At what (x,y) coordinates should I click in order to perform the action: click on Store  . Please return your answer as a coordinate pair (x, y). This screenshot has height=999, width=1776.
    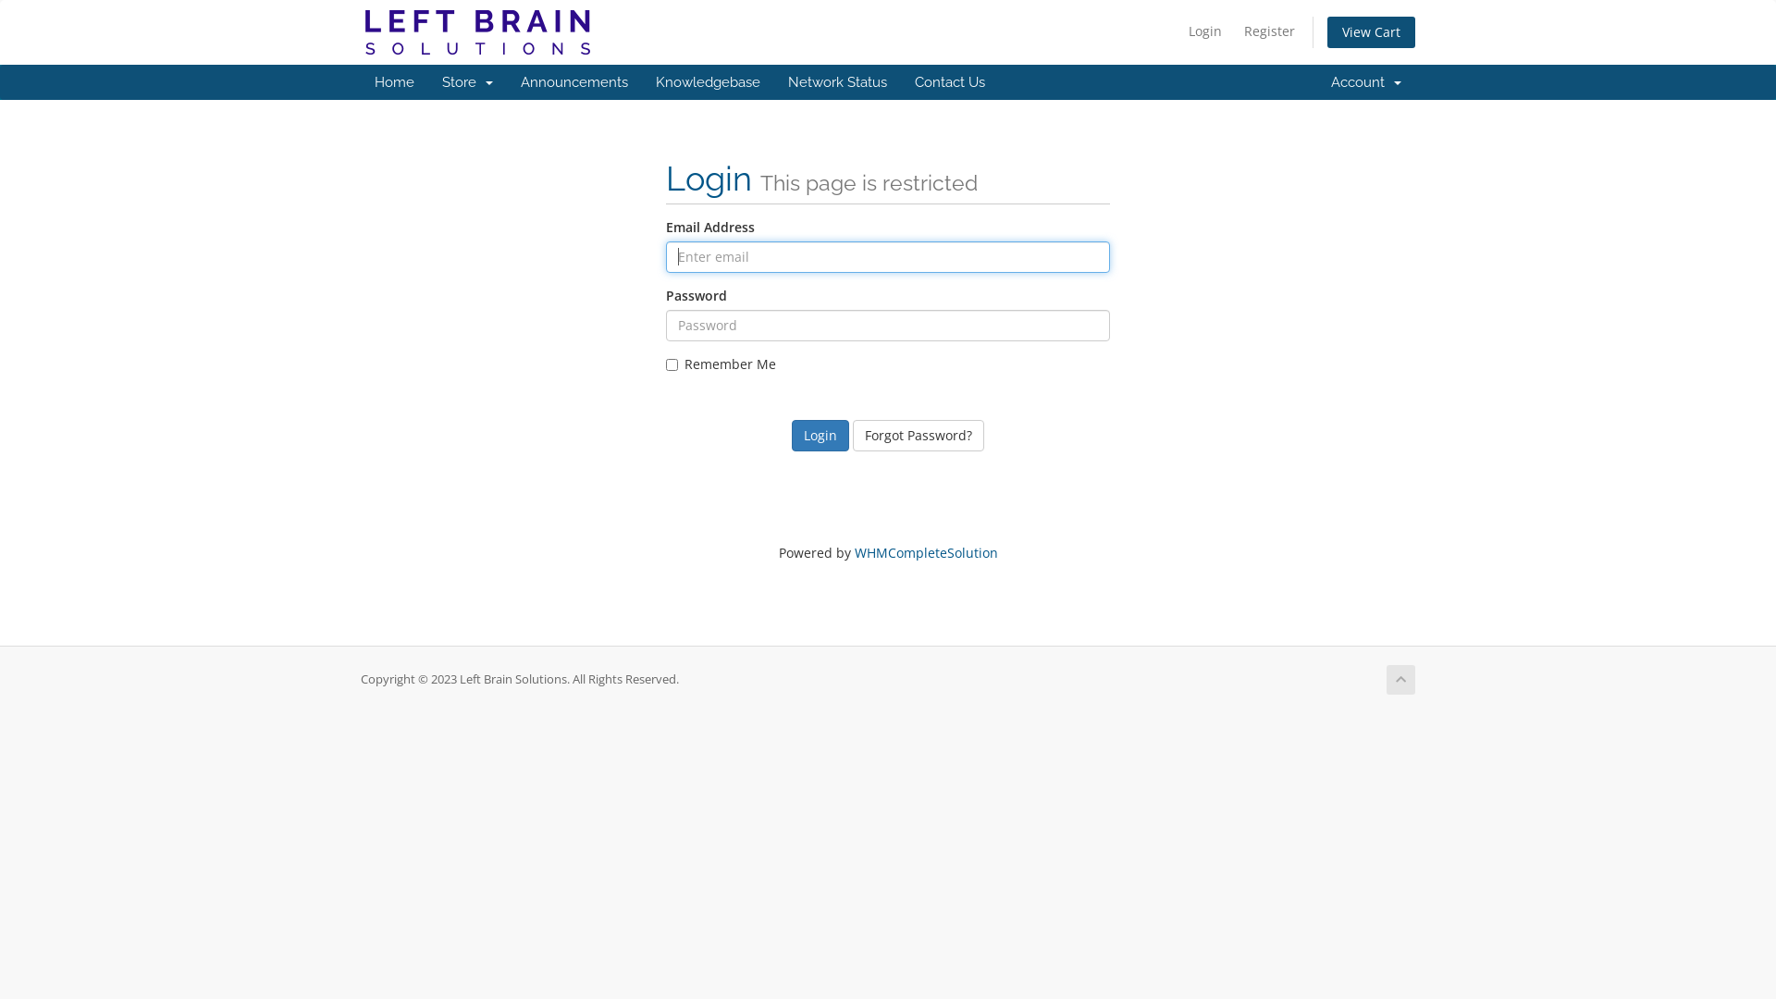
    Looking at the image, I should click on (468, 82).